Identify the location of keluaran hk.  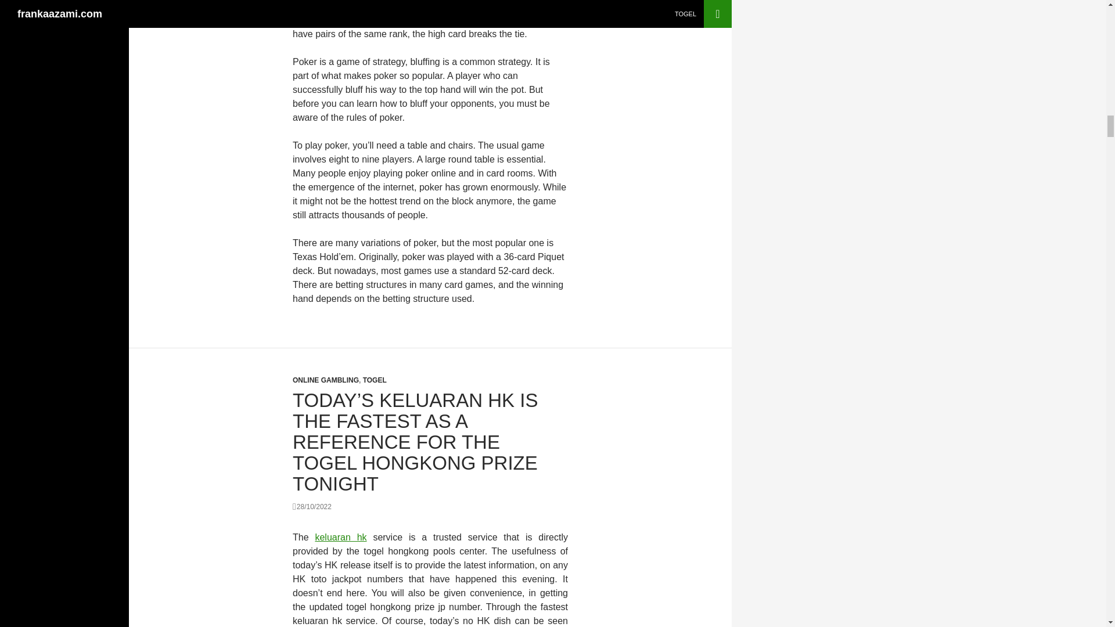
(340, 537).